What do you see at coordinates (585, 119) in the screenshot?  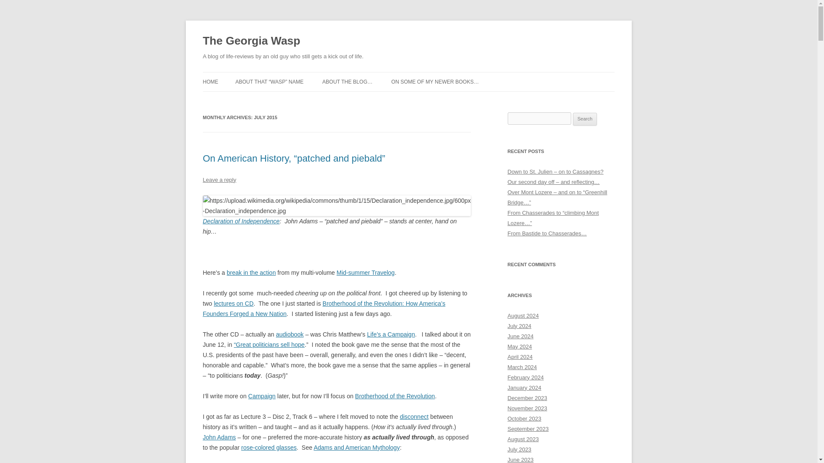 I see `Search` at bounding box center [585, 119].